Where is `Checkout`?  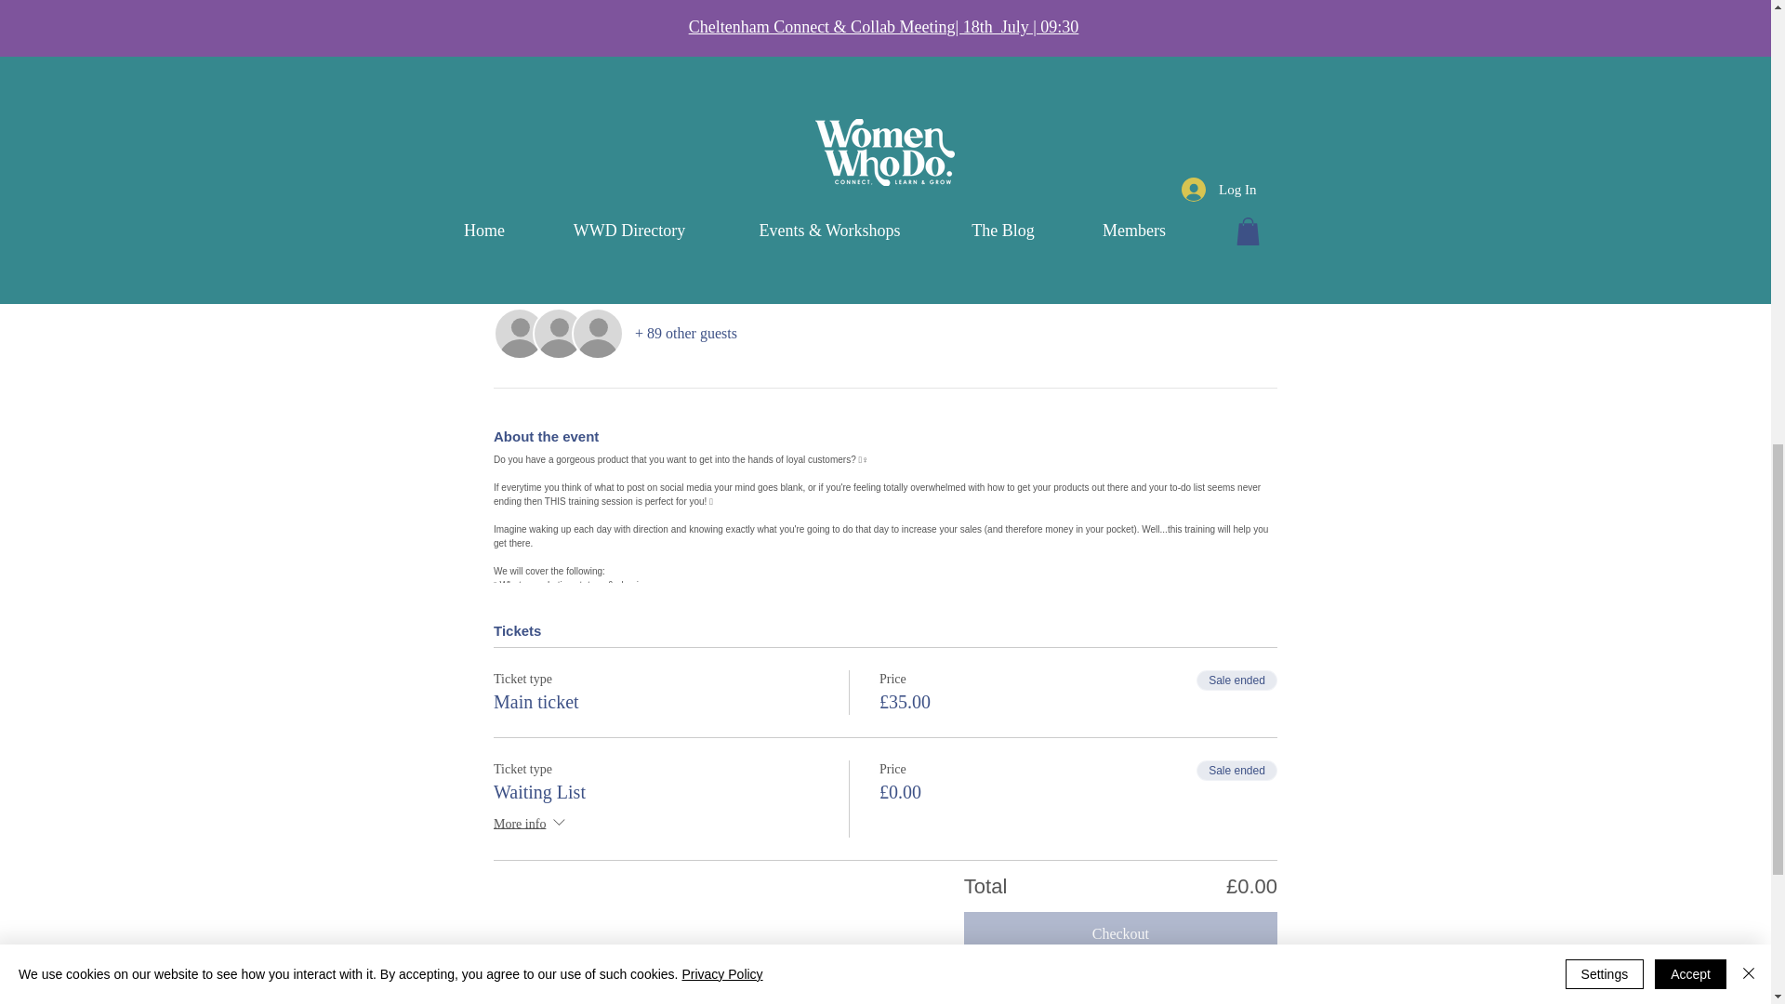
Checkout is located at coordinates (1120, 933).